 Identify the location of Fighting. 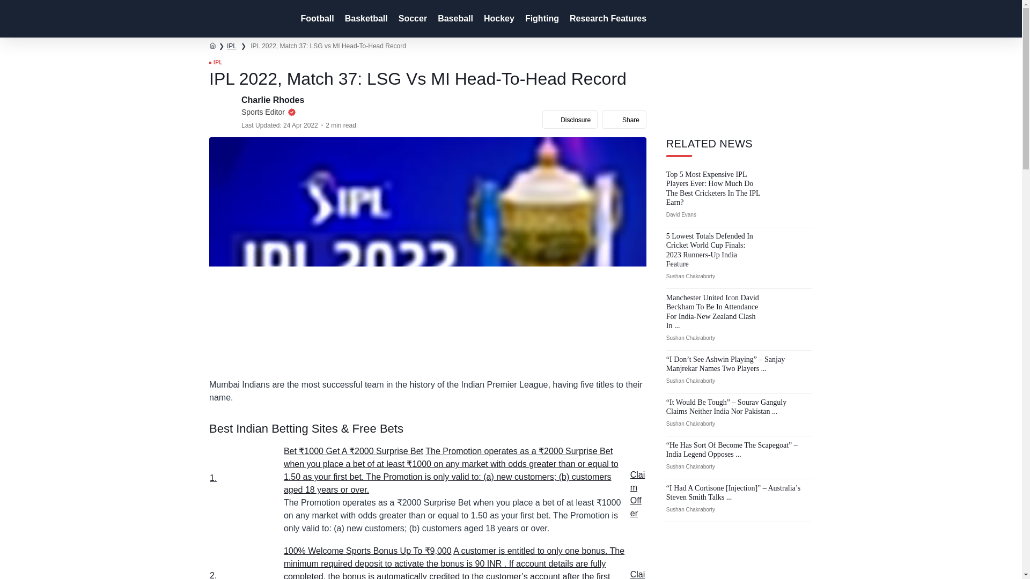
(541, 19).